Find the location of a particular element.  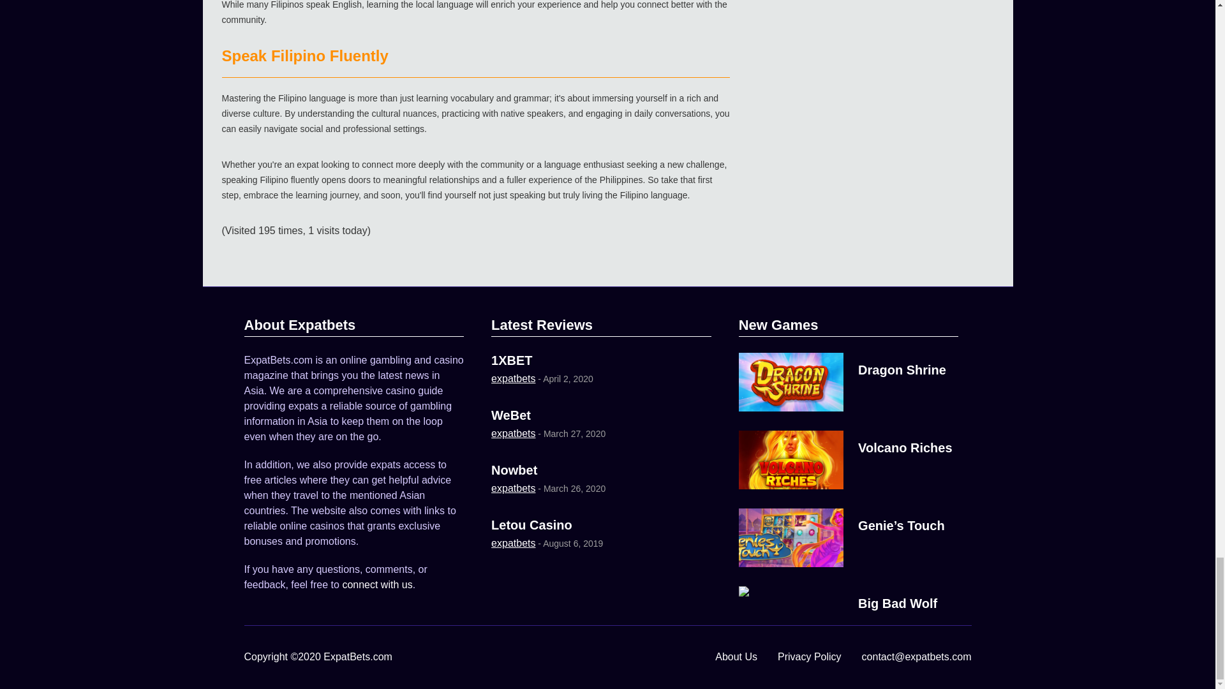

Letou Casino is located at coordinates (531, 524).